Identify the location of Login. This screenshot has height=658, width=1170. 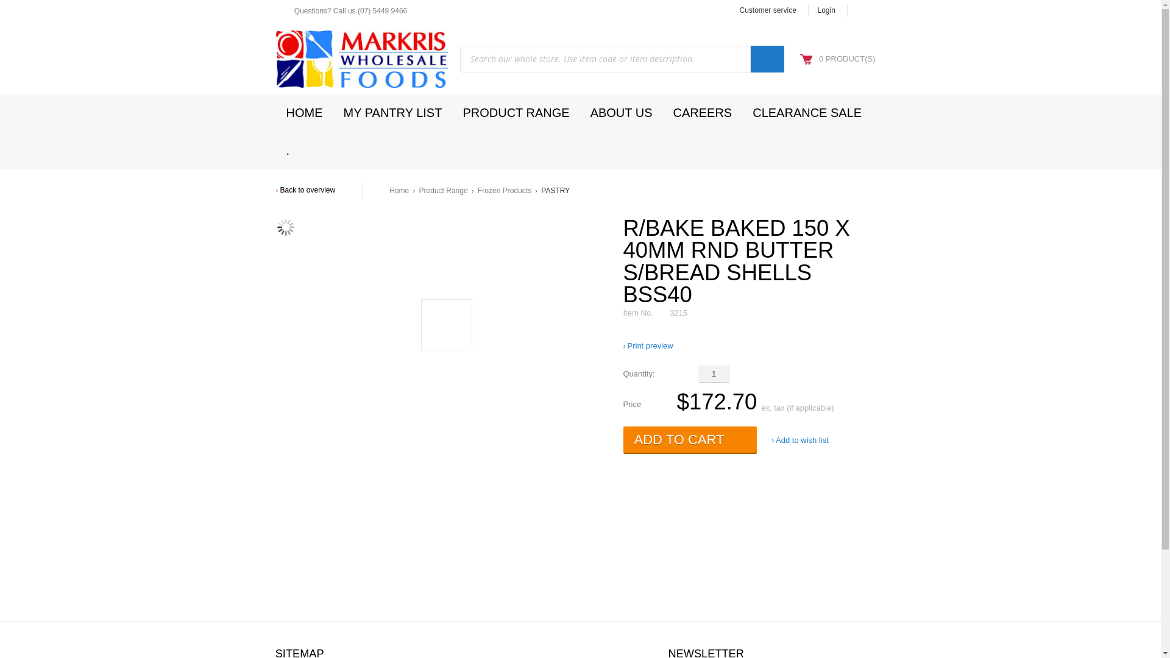
(826, 10).